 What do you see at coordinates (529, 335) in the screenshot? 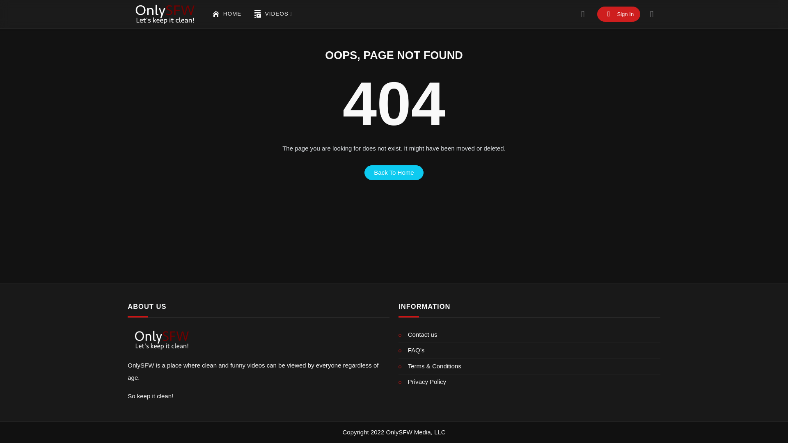
I see `Contact us` at bounding box center [529, 335].